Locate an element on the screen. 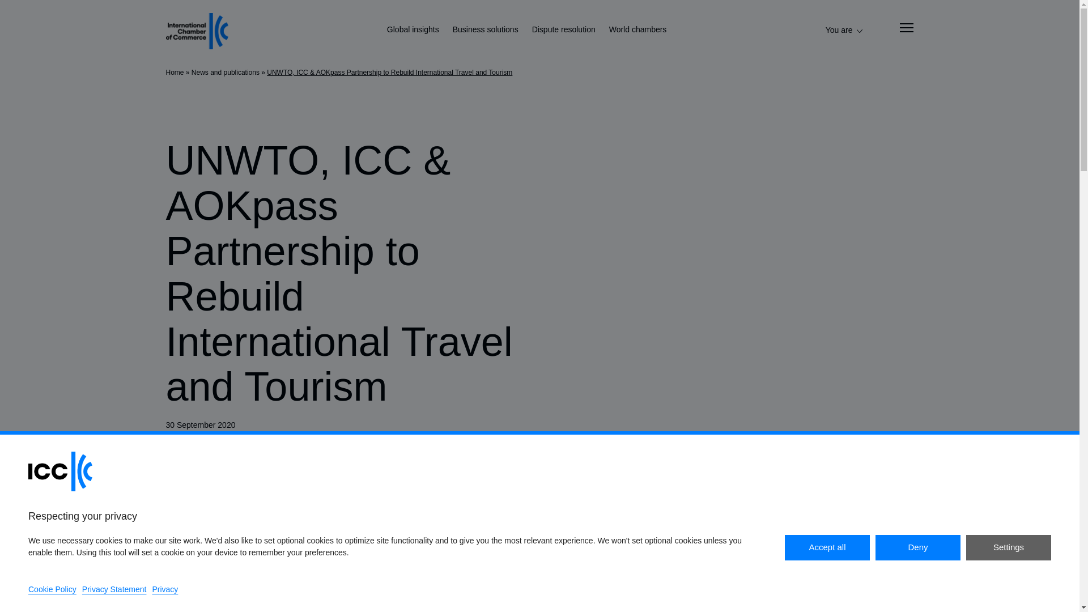 The width and height of the screenshot is (1088, 612). ICC - International Chamber of Commerce is located at coordinates (196, 31).